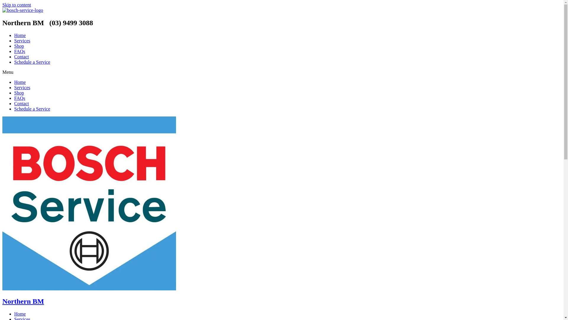 The height and width of the screenshot is (320, 568). What do you see at coordinates (23, 301) in the screenshot?
I see `Northern BM` at bounding box center [23, 301].